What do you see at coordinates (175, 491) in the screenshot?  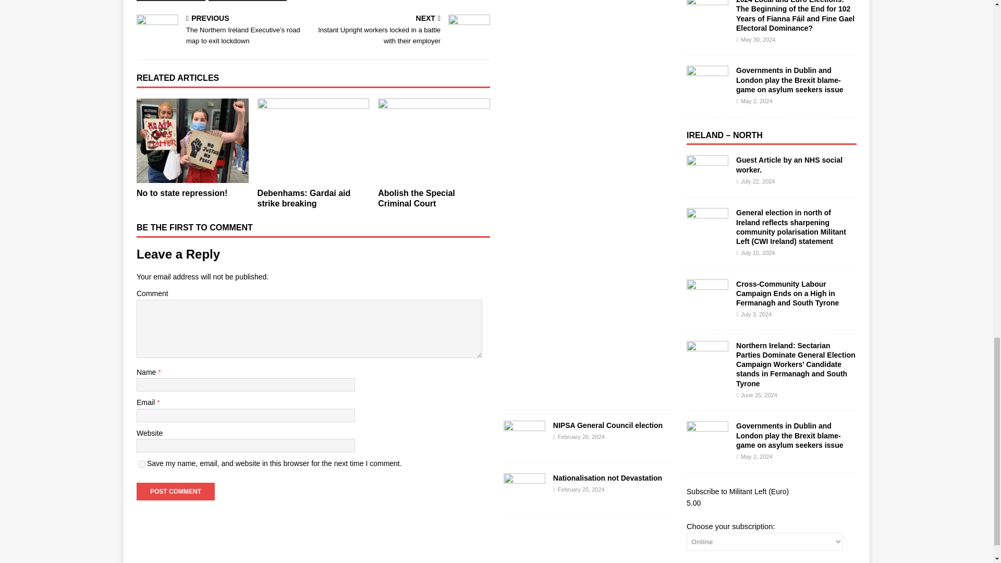 I see `Post Comment` at bounding box center [175, 491].